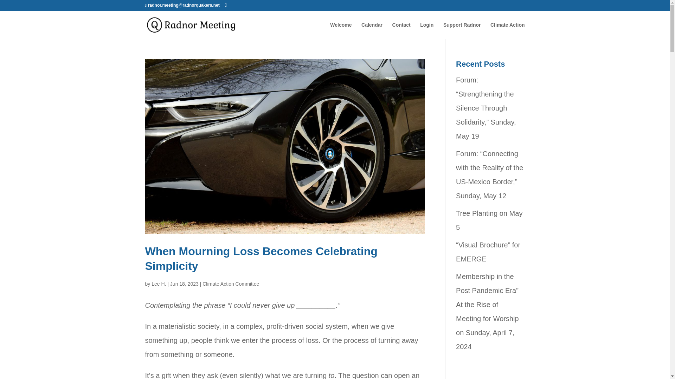  What do you see at coordinates (401, 31) in the screenshot?
I see `Contact` at bounding box center [401, 31].